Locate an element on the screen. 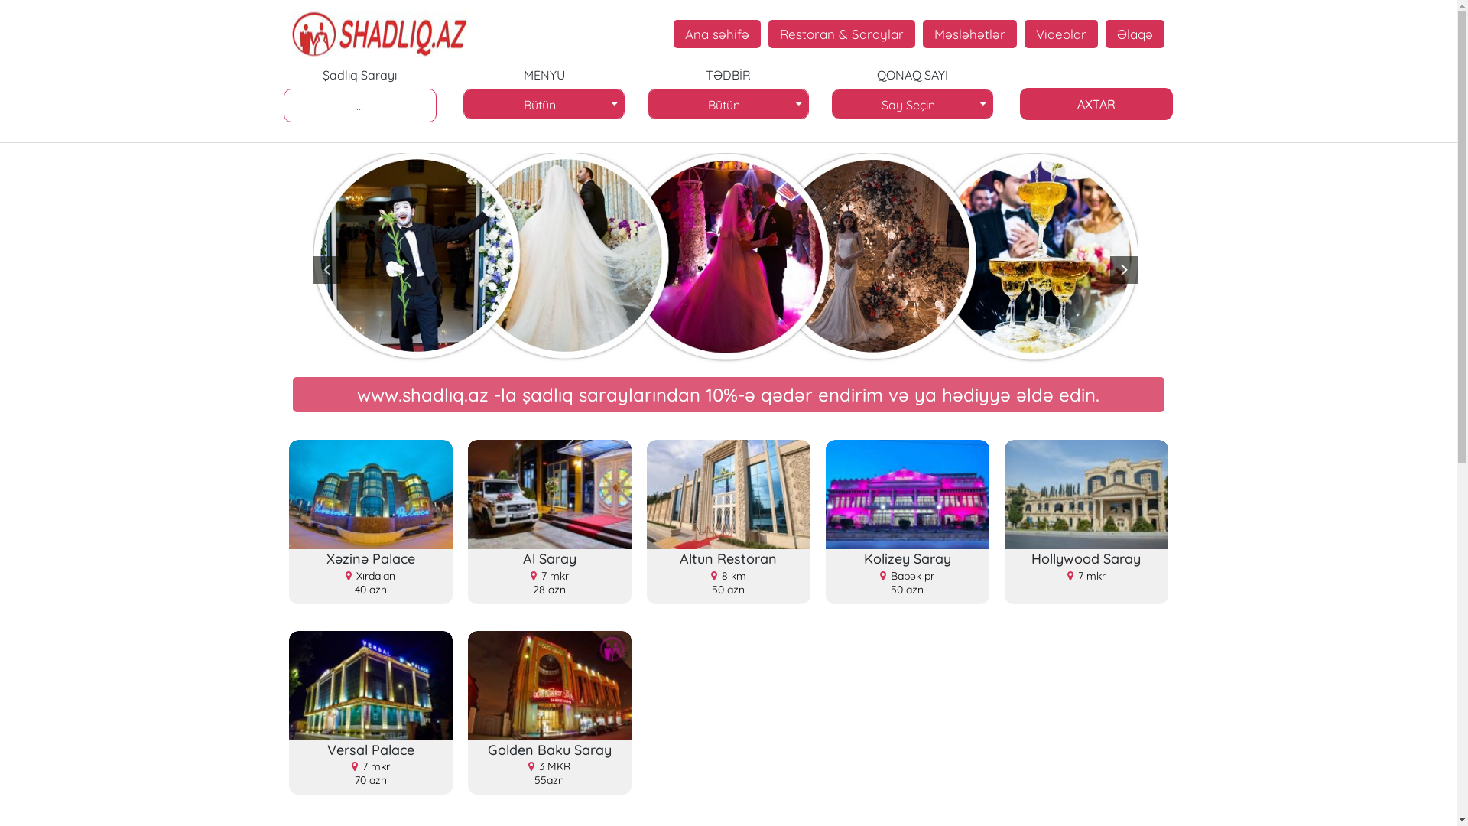 The height and width of the screenshot is (826, 1468). Al Saray  is located at coordinates (550, 494).